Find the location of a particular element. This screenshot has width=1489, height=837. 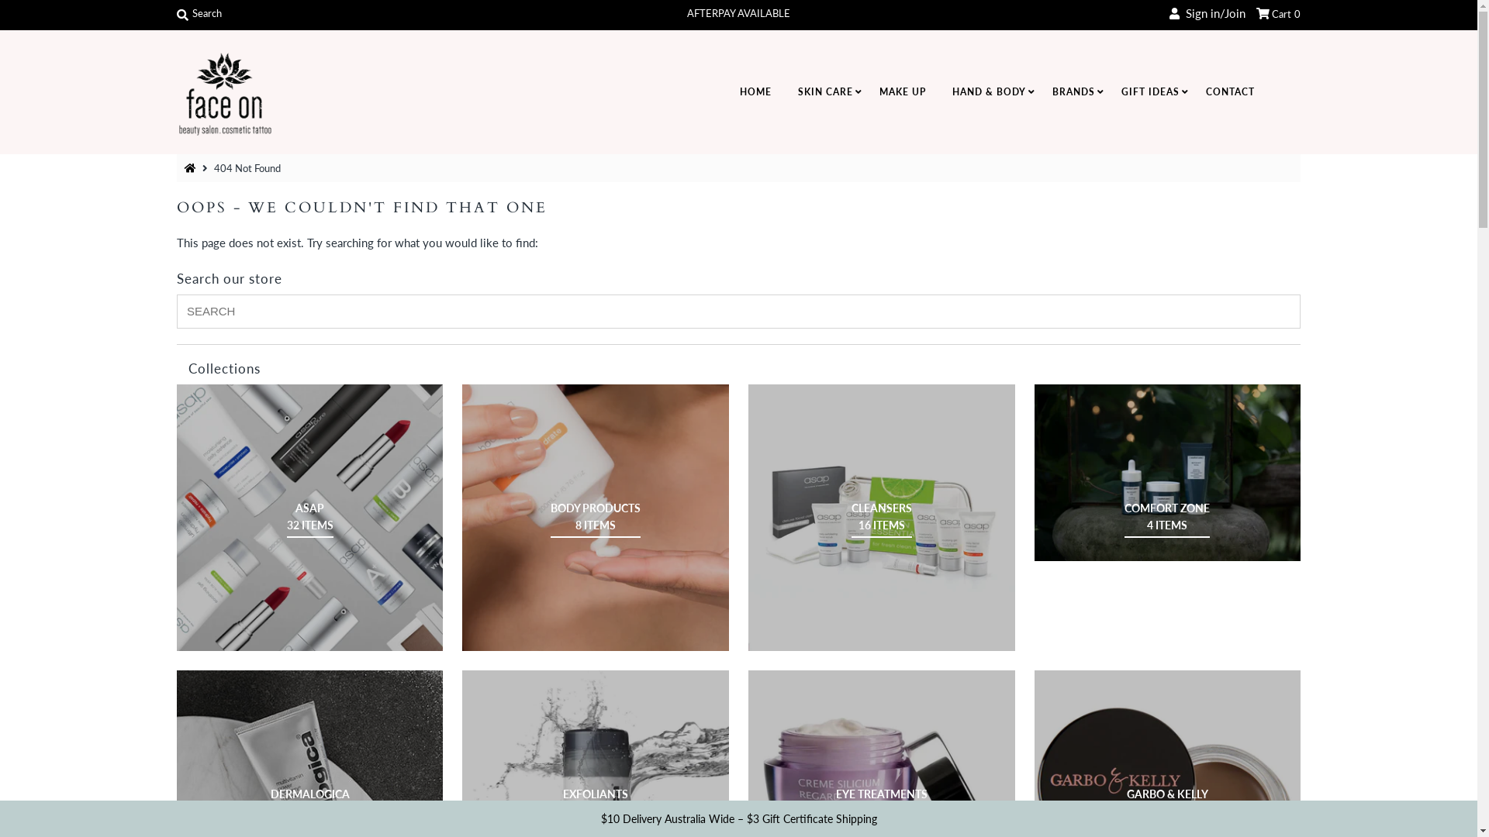

  Sign in/Join is located at coordinates (1207, 13).